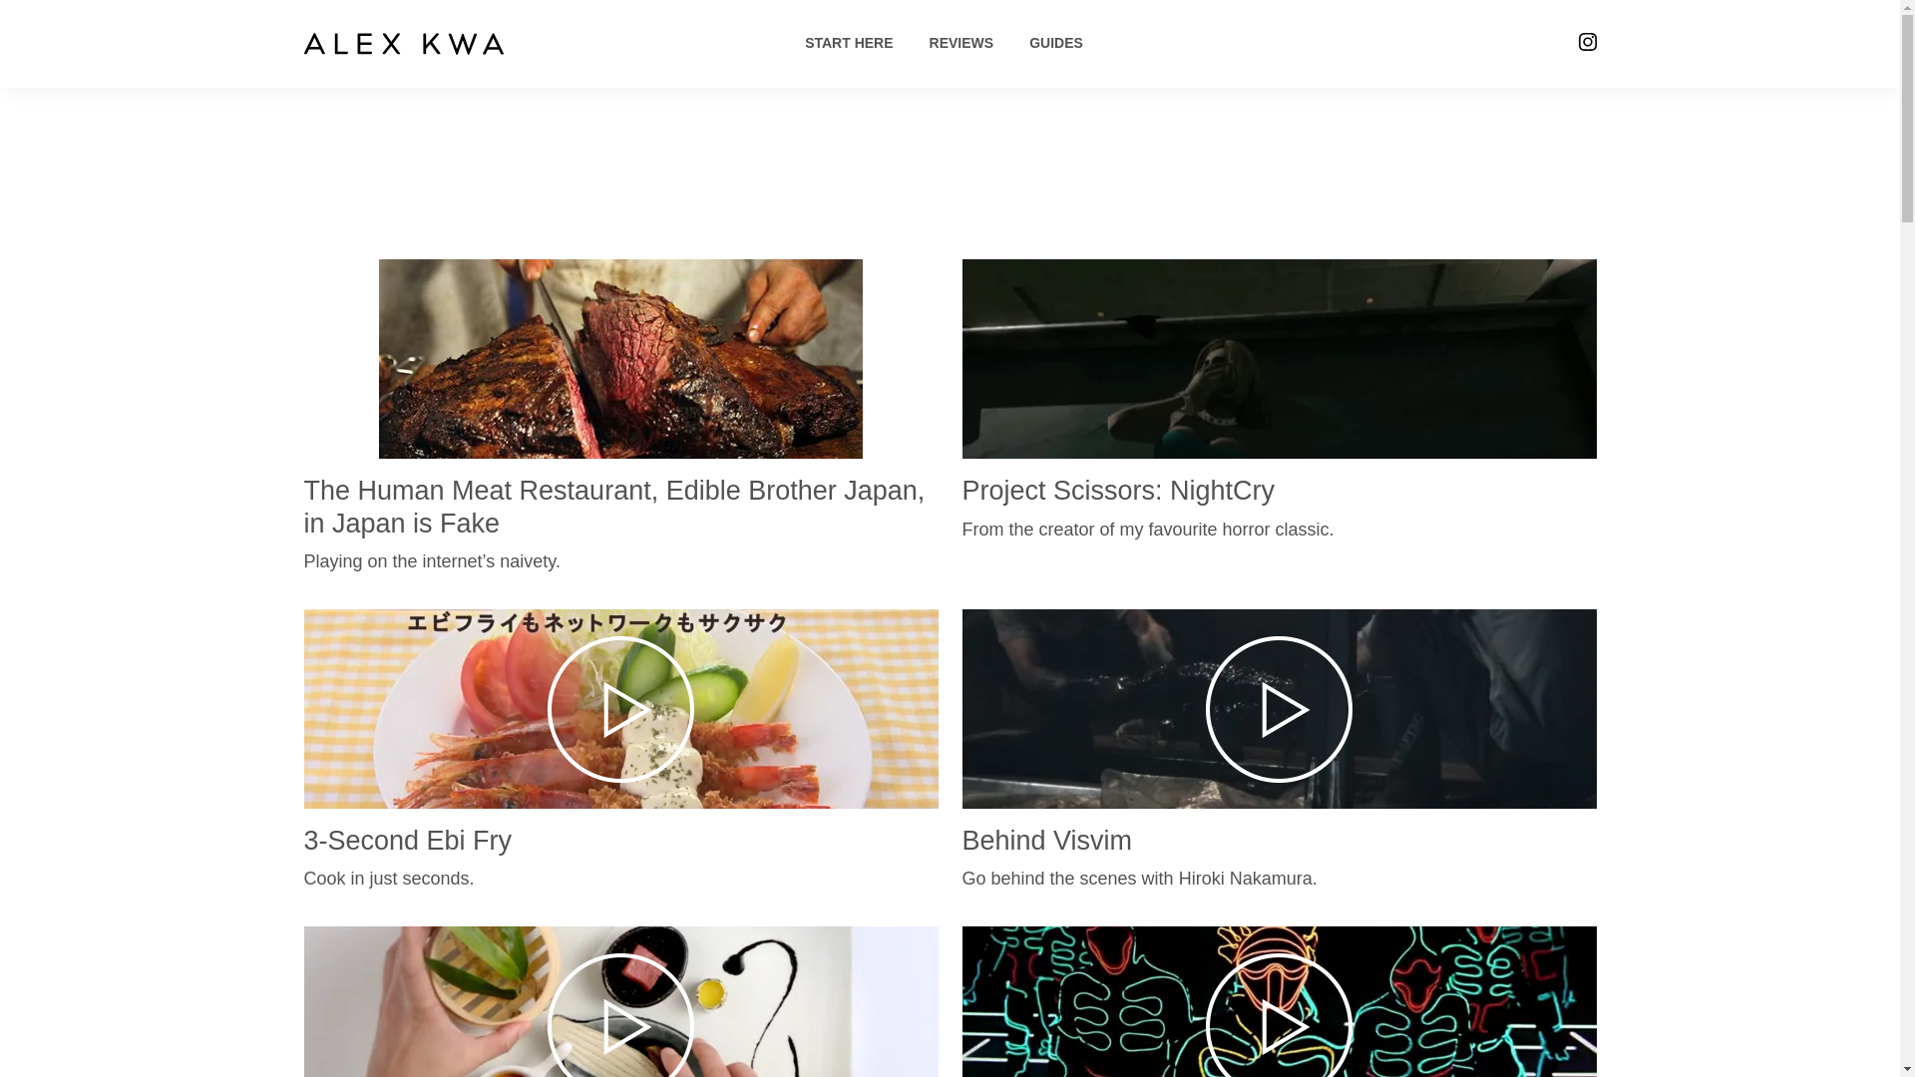 This screenshot has height=1077, width=1915. What do you see at coordinates (848, 42) in the screenshot?
I see `START HERE` at bounding box center [848, 42].